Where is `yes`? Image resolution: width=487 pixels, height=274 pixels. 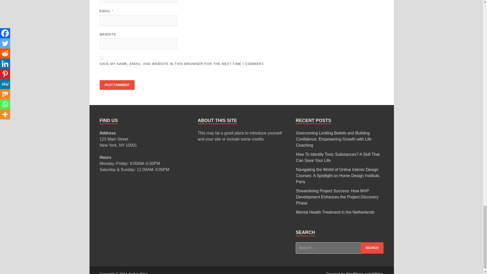
yes is located at coordinates (101, 58).